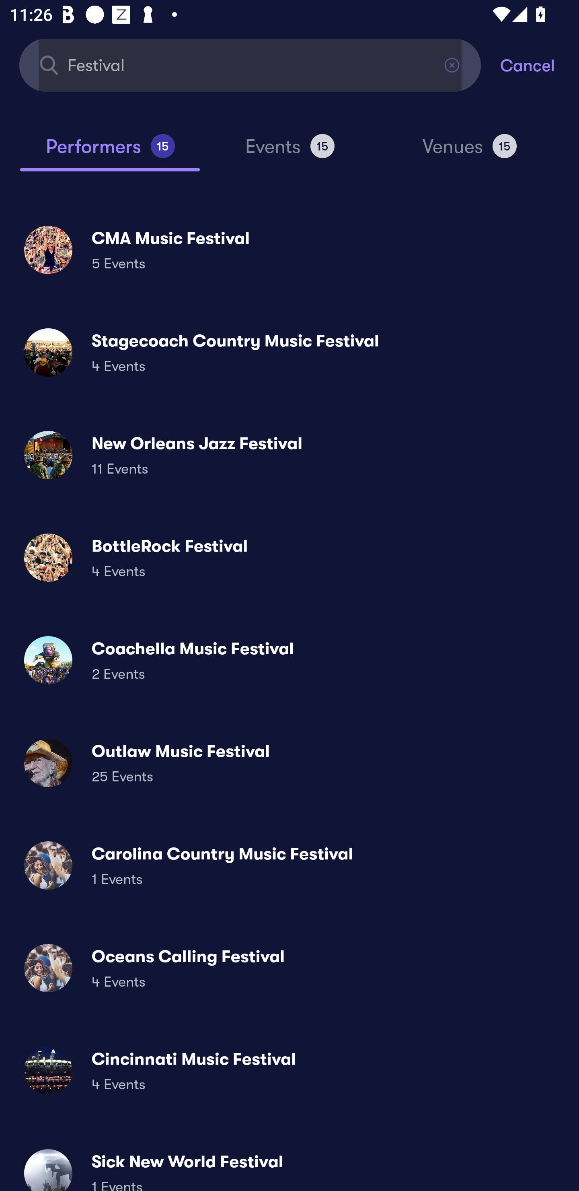 The image size is (579, 1191). Describe the element at coordinates (289, 152) in the screenshot. I see `Events 15` at that location.